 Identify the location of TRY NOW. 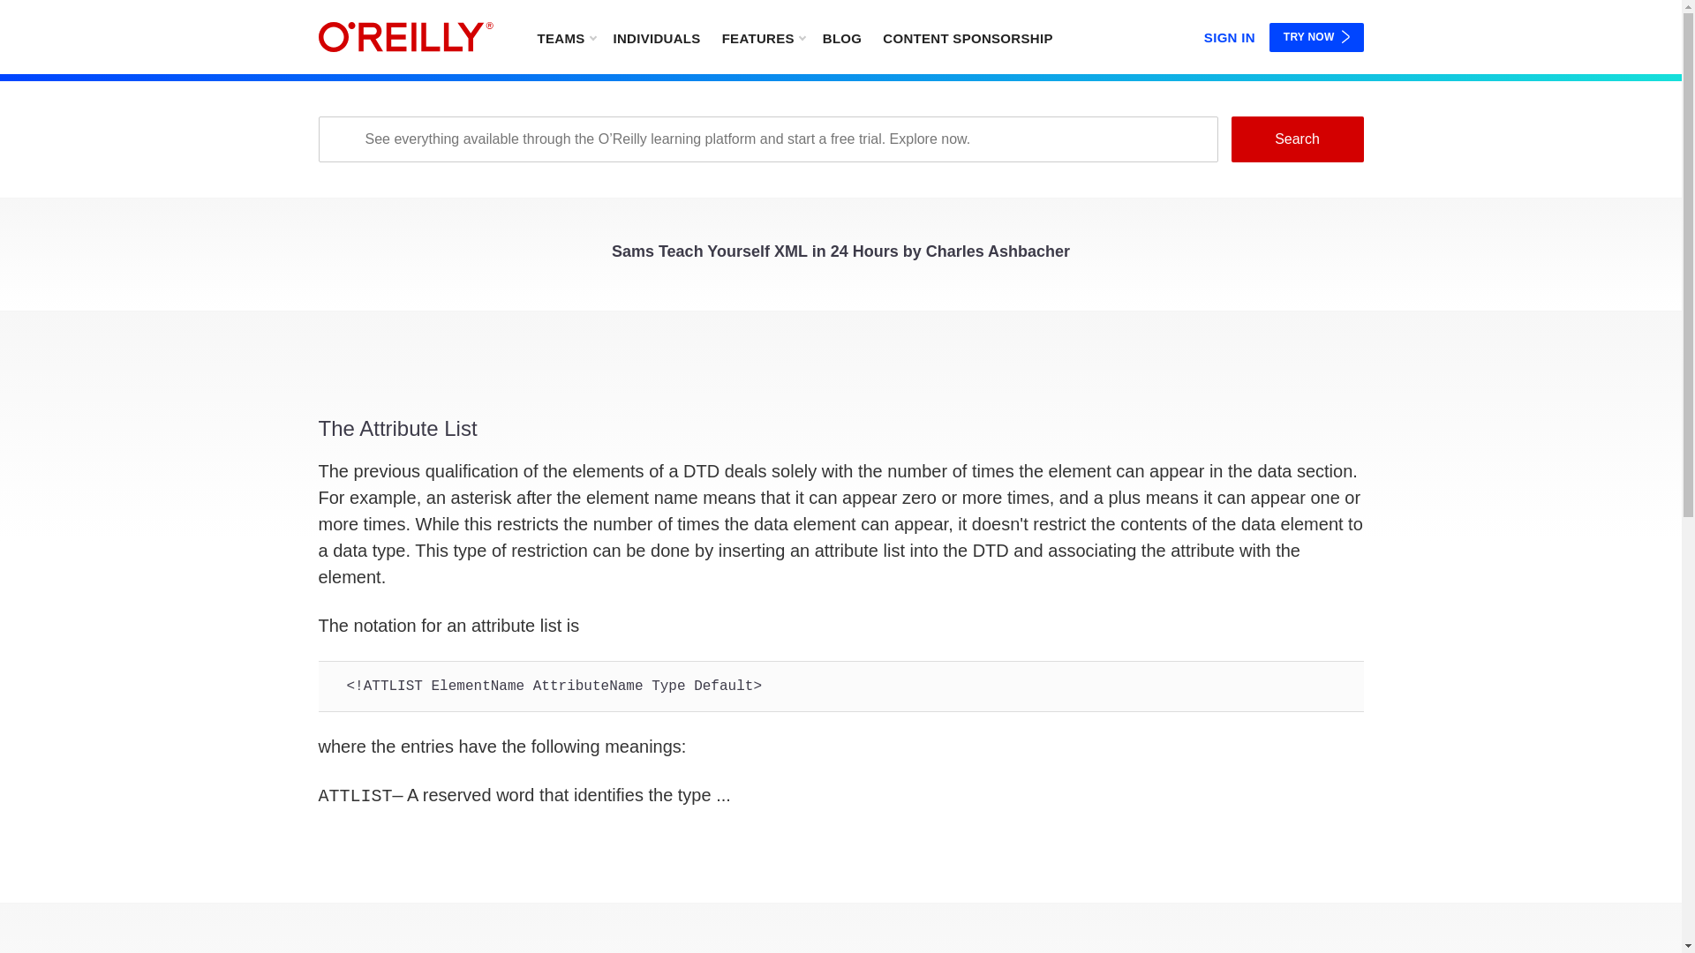
(1317, 37).